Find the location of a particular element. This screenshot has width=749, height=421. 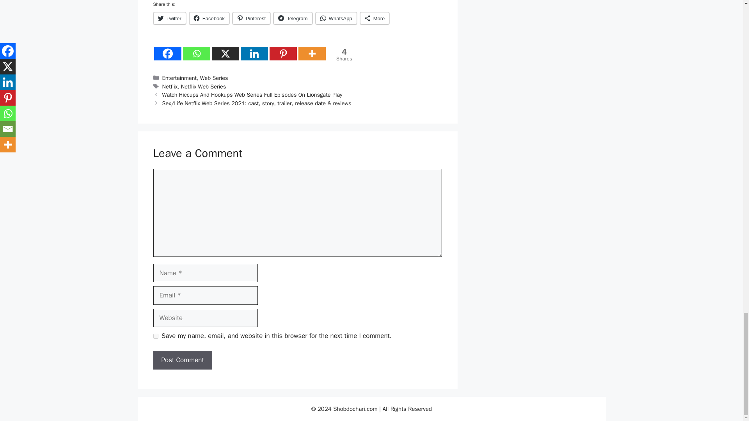

WhatsApp is located at coordinates (182, 360).